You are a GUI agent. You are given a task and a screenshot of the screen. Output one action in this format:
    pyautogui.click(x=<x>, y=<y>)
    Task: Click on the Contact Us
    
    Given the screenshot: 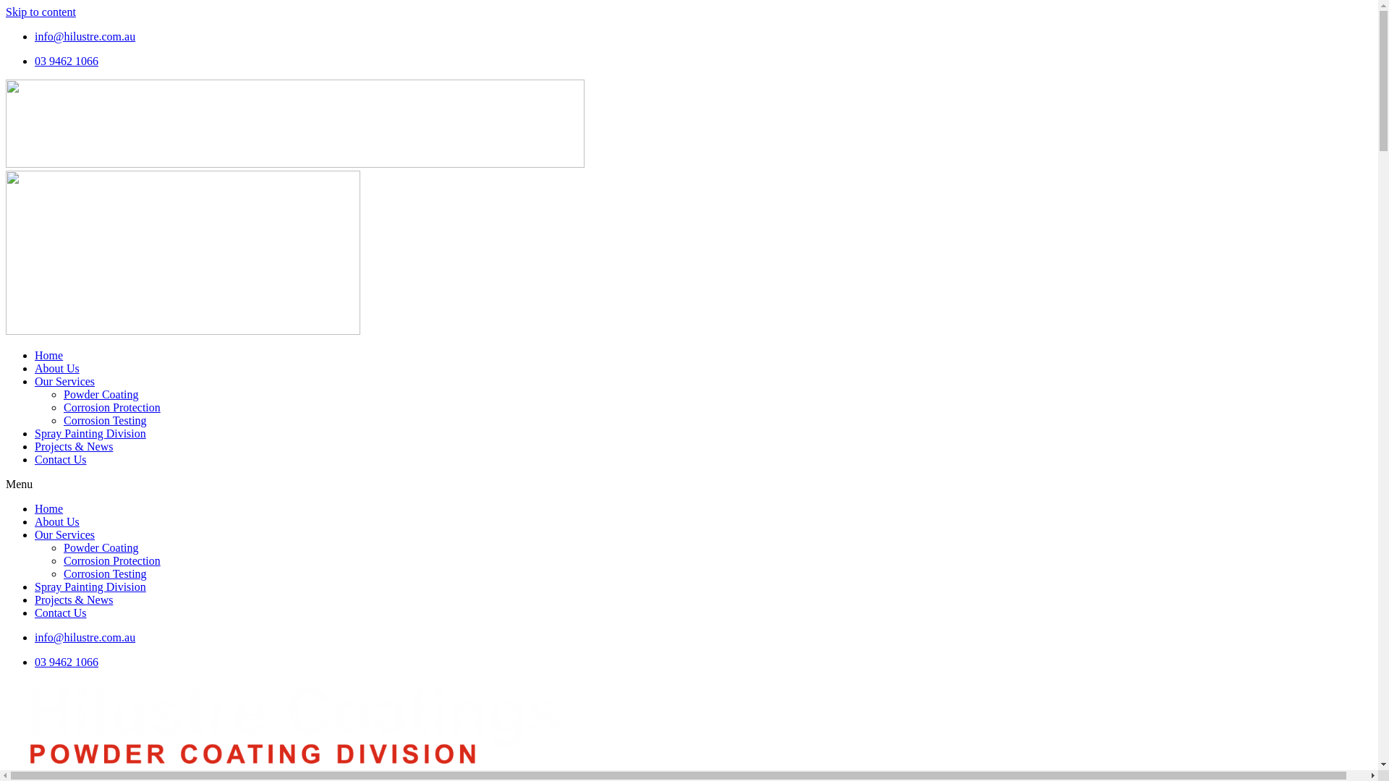 What is the action you would take?
    pyautogui.click(x=61, y=460)
    